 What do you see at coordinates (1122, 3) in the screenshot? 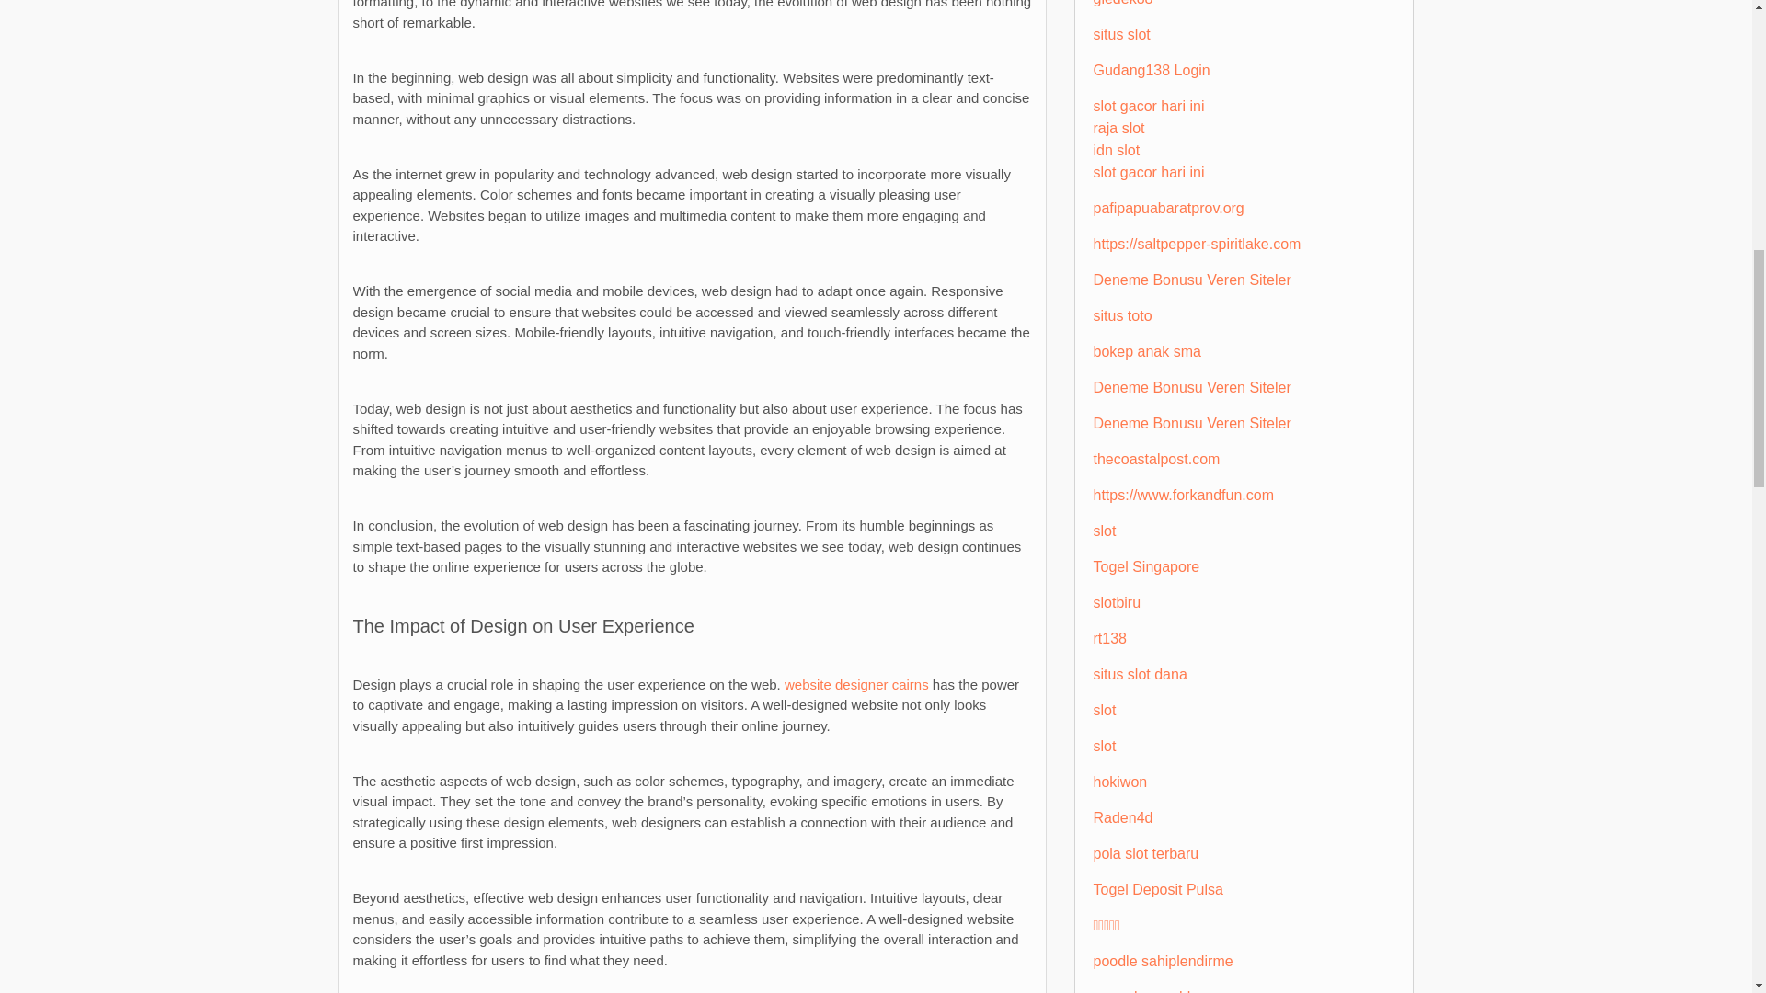
I see `gledek88` at bounding box center [1122, 3].